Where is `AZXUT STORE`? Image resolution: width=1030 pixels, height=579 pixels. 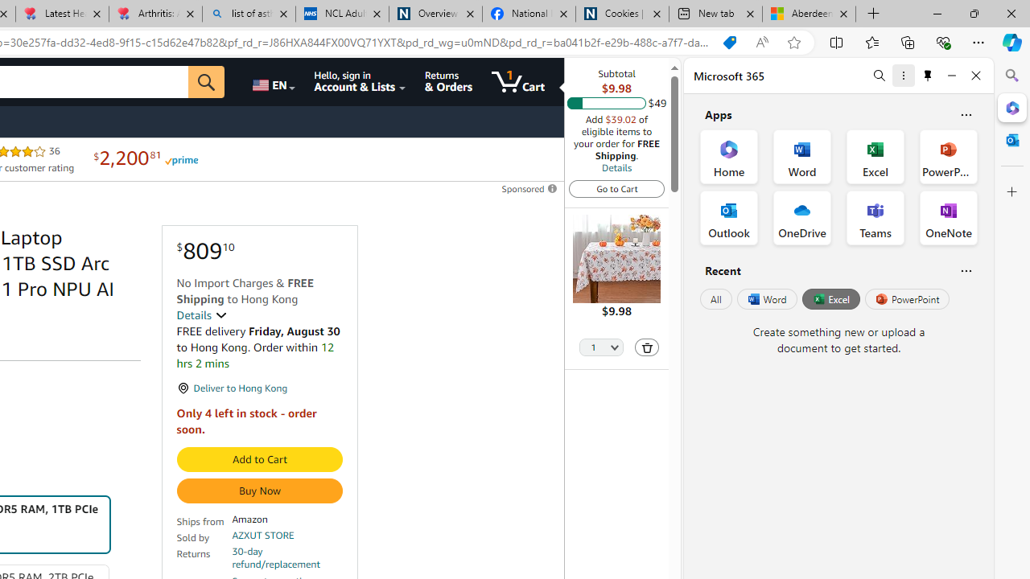 AZXUT STORE is located at coordinates (263, 536).